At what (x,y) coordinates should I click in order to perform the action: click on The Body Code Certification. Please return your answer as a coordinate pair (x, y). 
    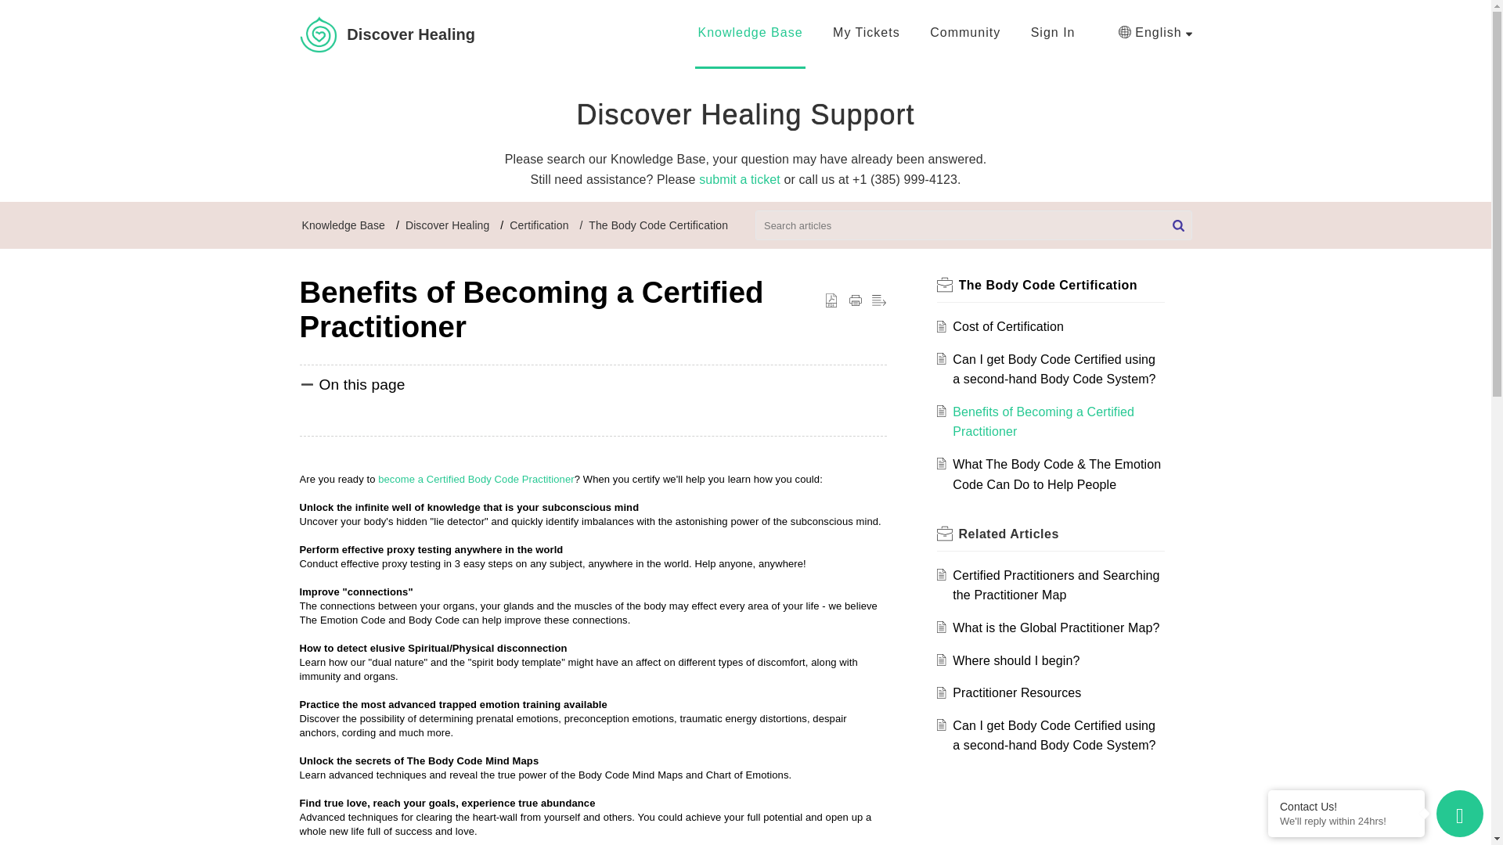
    Looking at the image, I should click on (658, 225).